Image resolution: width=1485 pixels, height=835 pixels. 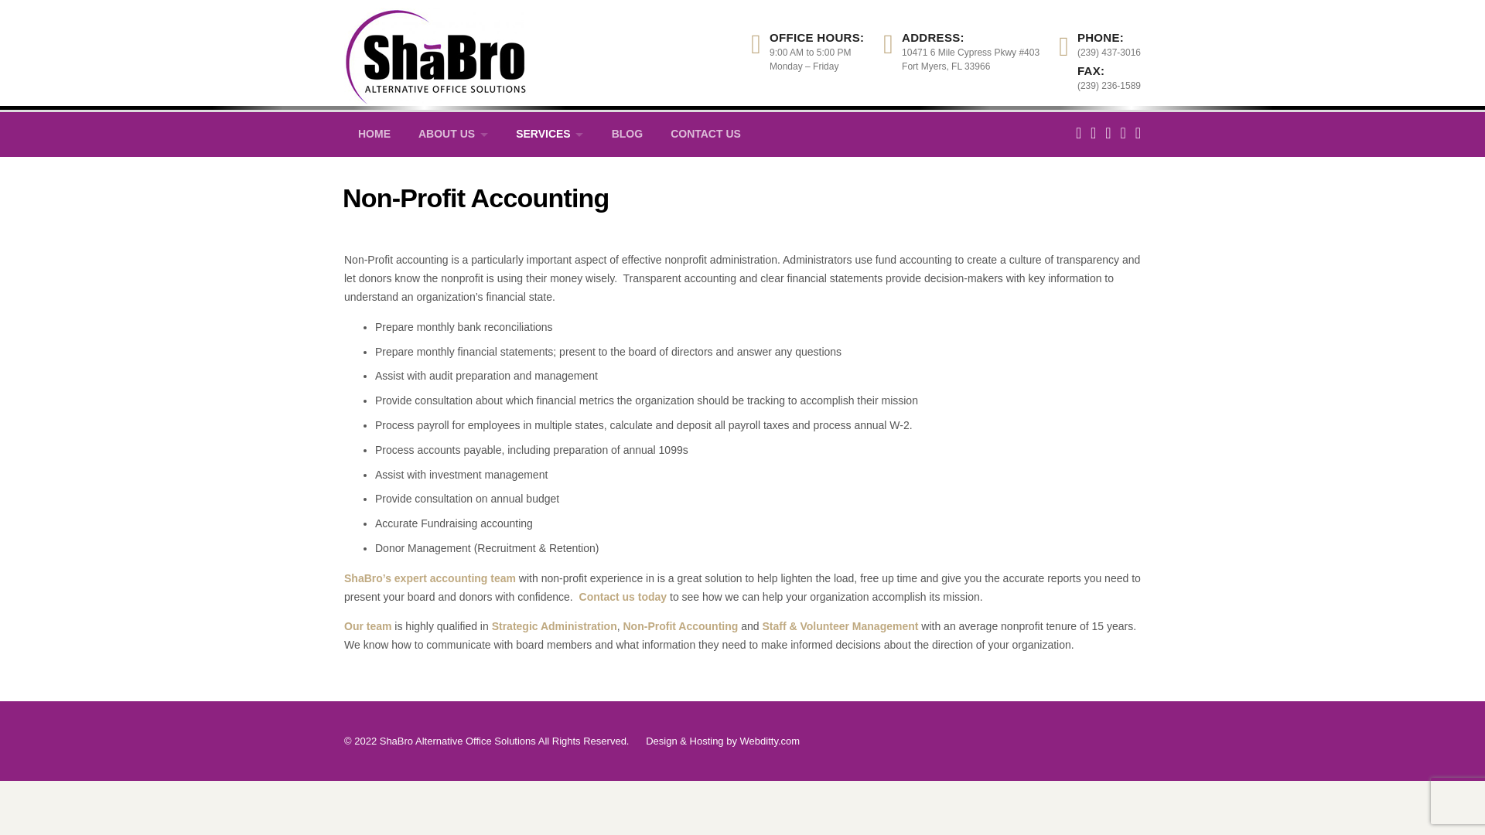 What do you see at coordinates (626, 135) in the screenshot?
I see `BLOG` at bounding box center [626, 135].